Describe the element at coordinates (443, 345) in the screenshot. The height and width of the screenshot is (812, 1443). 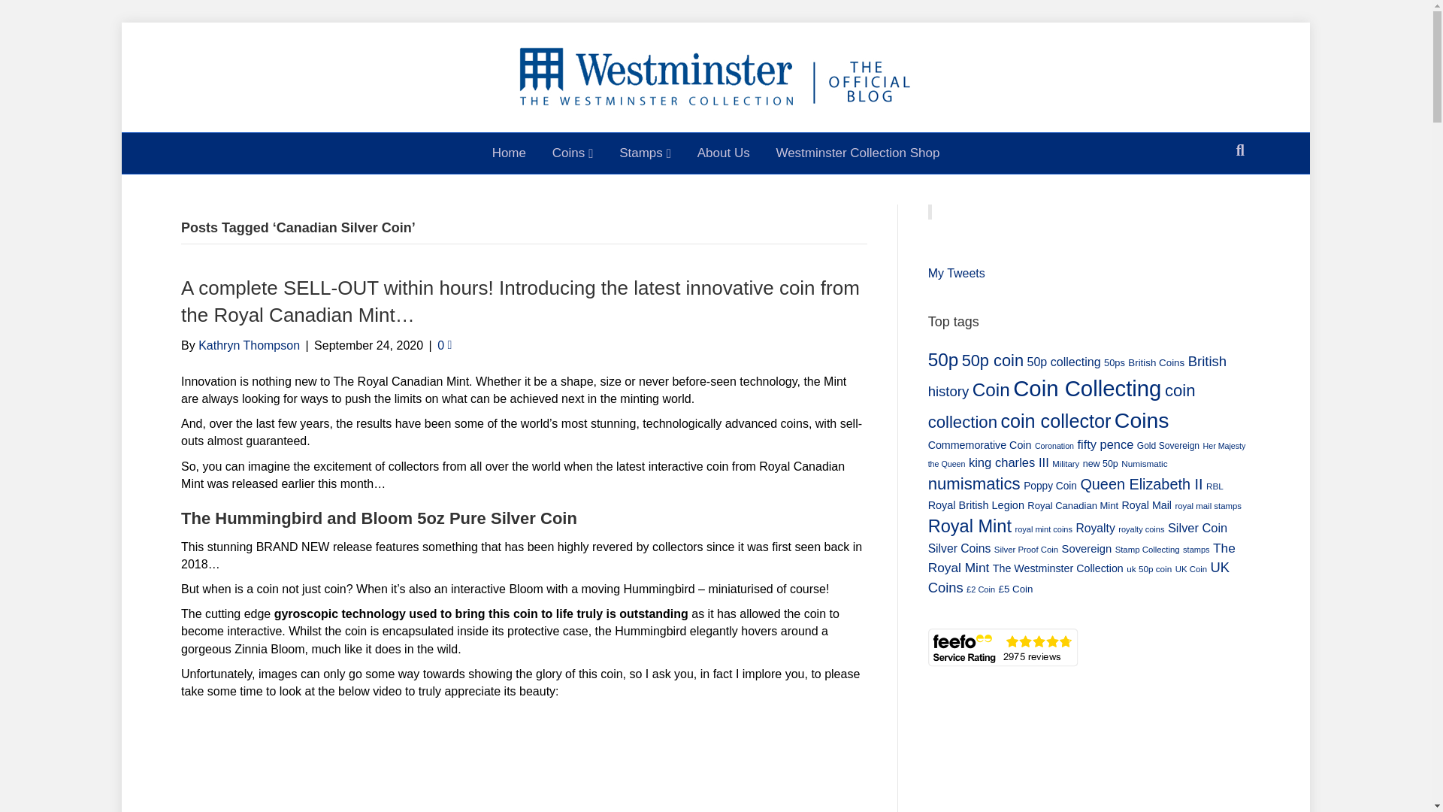
I see `0` at that location.